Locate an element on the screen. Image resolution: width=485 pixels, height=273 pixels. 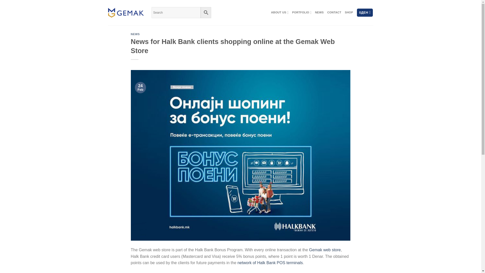
NEWS is located at coordinates (319, 13).